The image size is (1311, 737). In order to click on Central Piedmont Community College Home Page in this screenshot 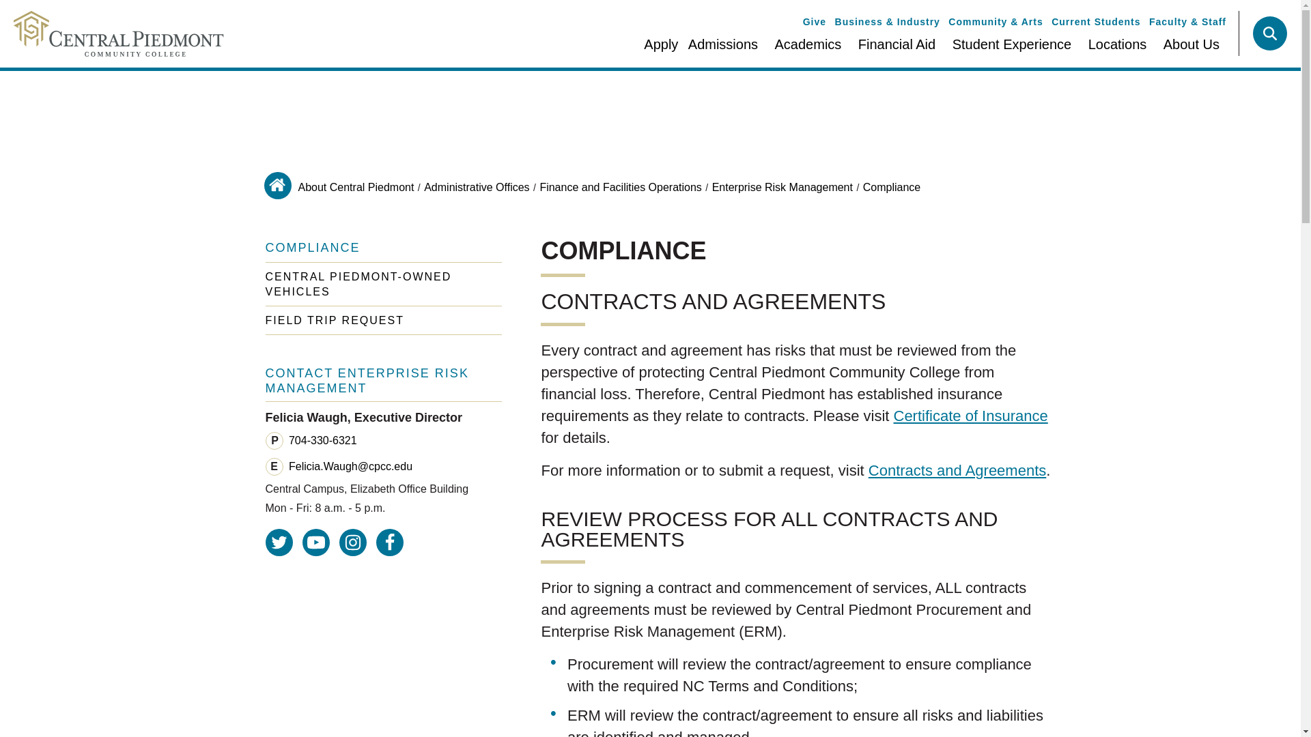, I will do `click(112, 34)`.